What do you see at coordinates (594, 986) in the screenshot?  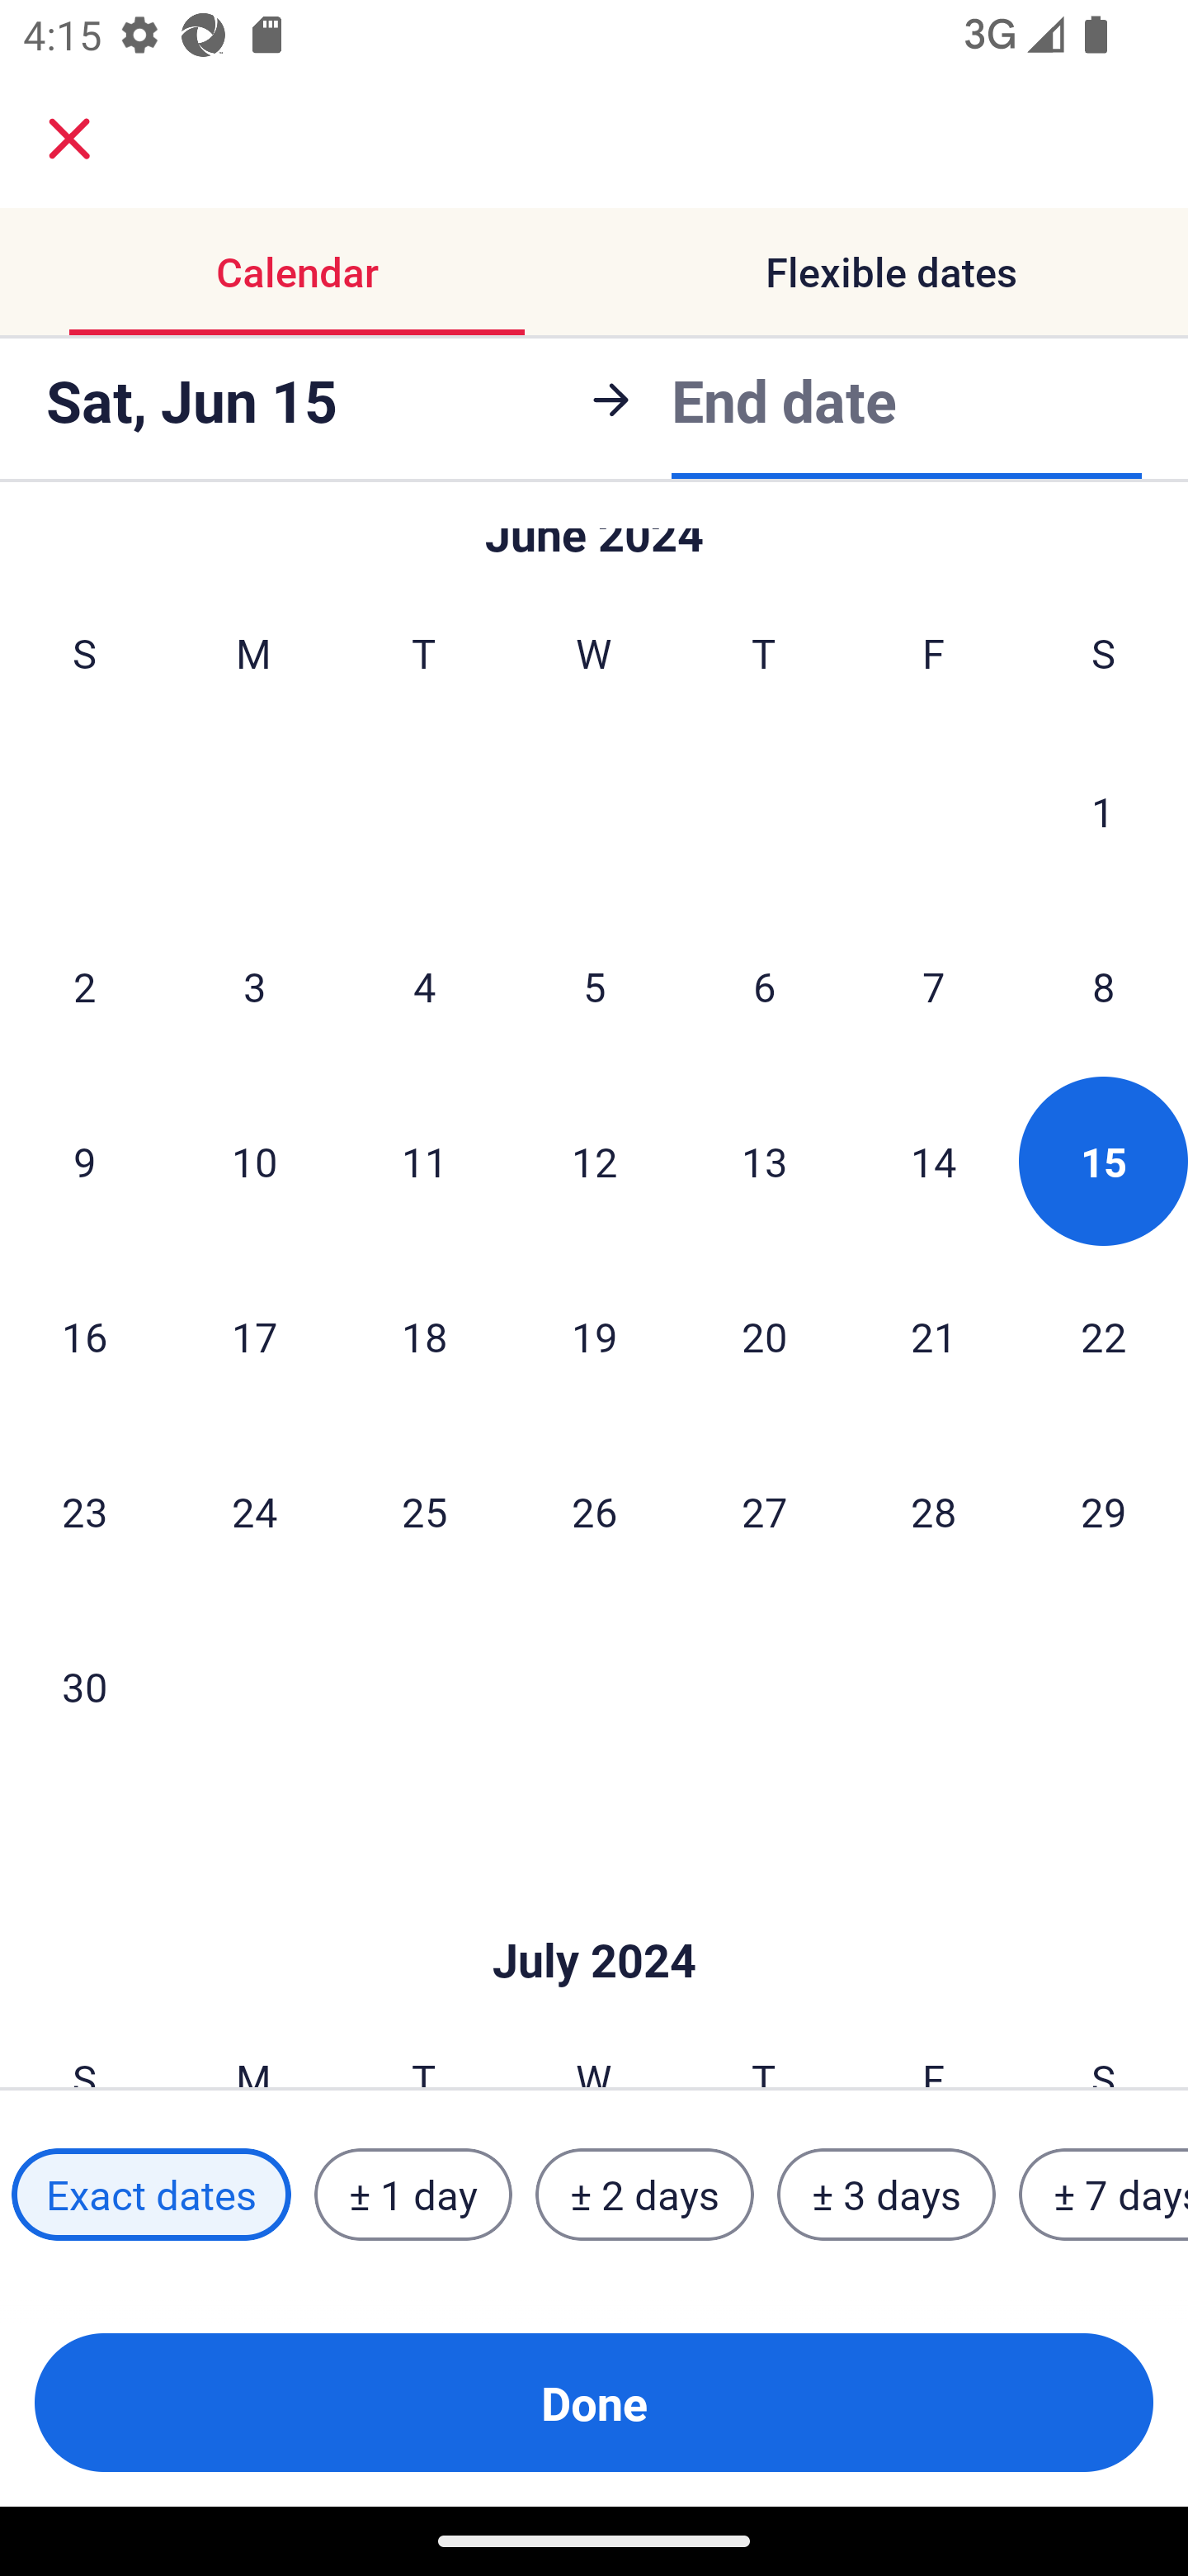 I see `5 Wednesday, June 5, 2024` at bounding box center [594, 986].